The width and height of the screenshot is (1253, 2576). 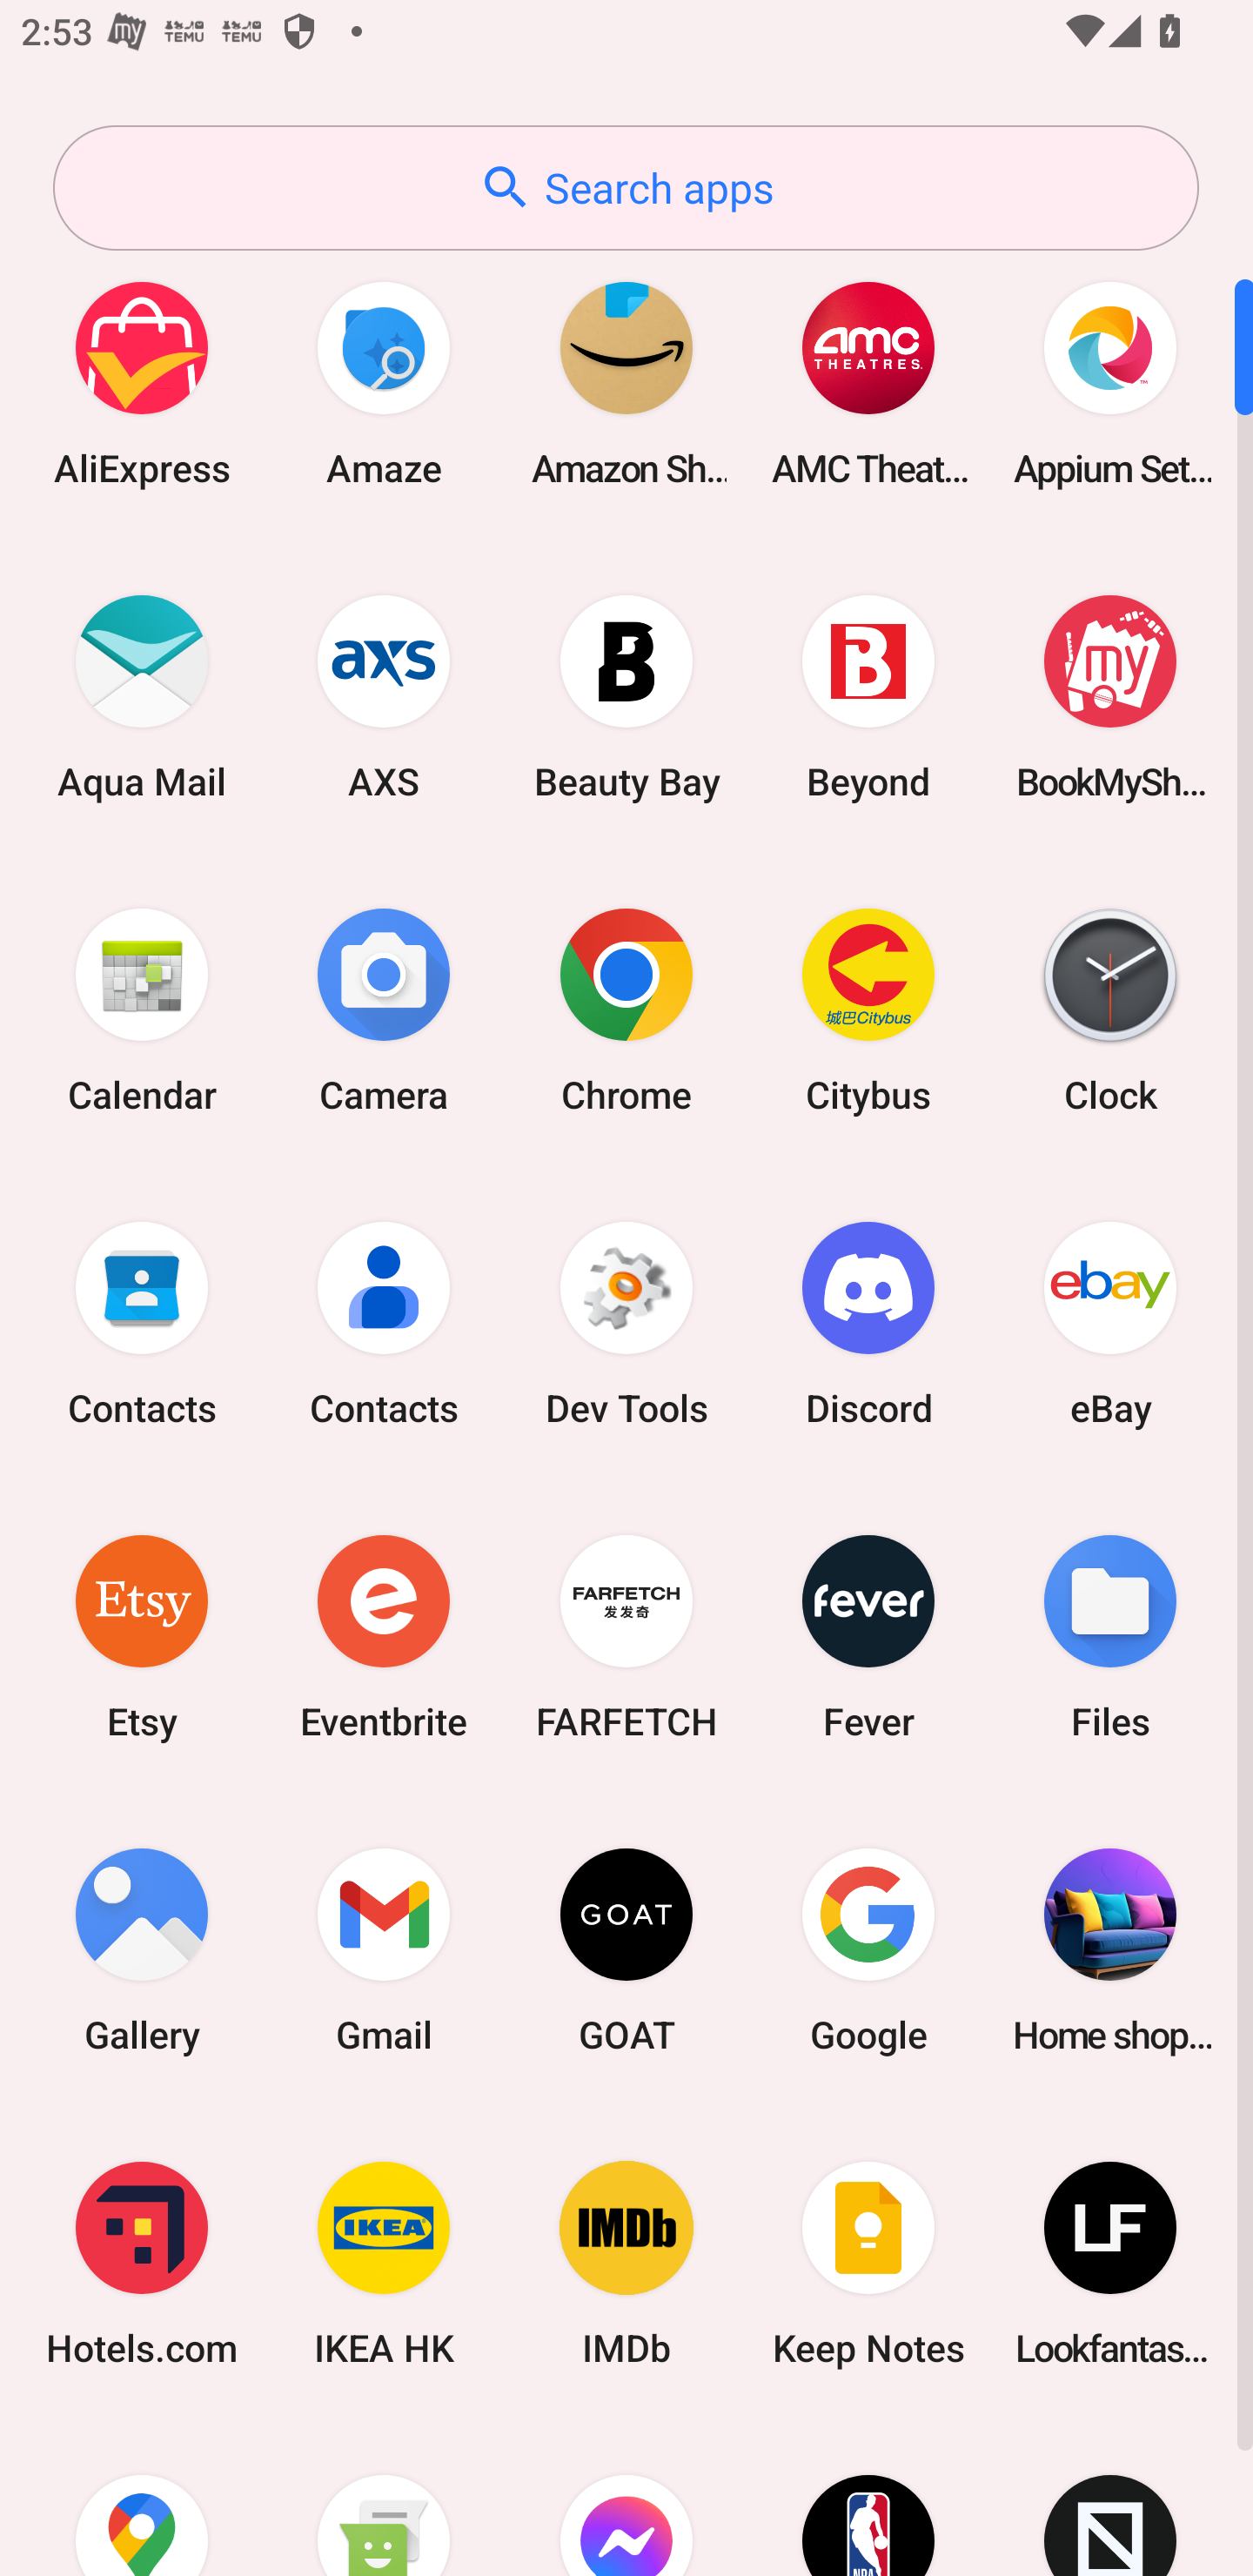 I want to click on BookMyShow, so click(x=1110, y=696).